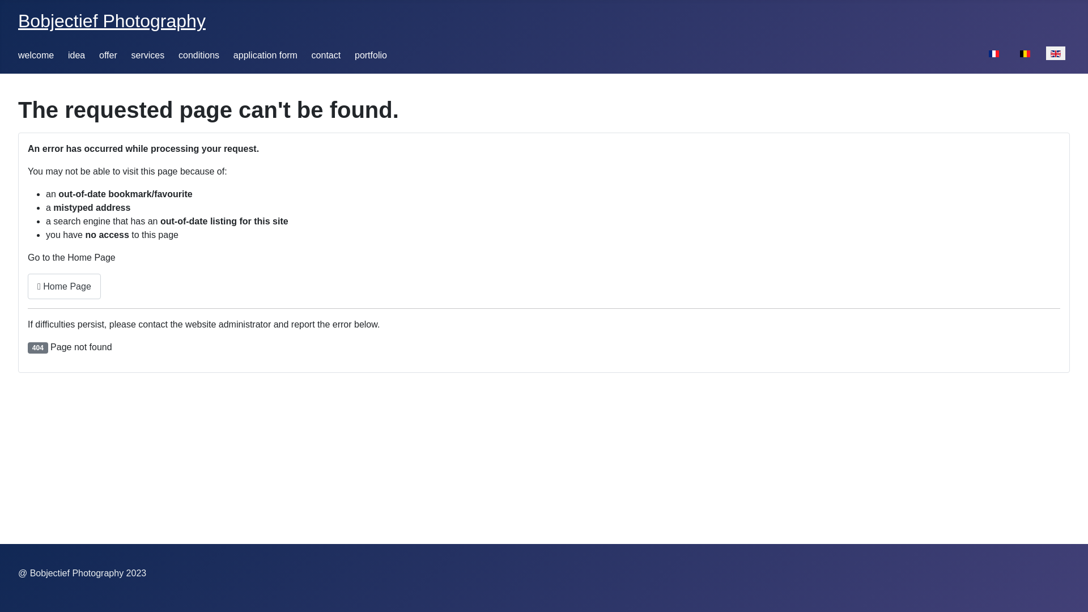 The image size is (1088, 612). I want to click on offer, so click(108, 56).